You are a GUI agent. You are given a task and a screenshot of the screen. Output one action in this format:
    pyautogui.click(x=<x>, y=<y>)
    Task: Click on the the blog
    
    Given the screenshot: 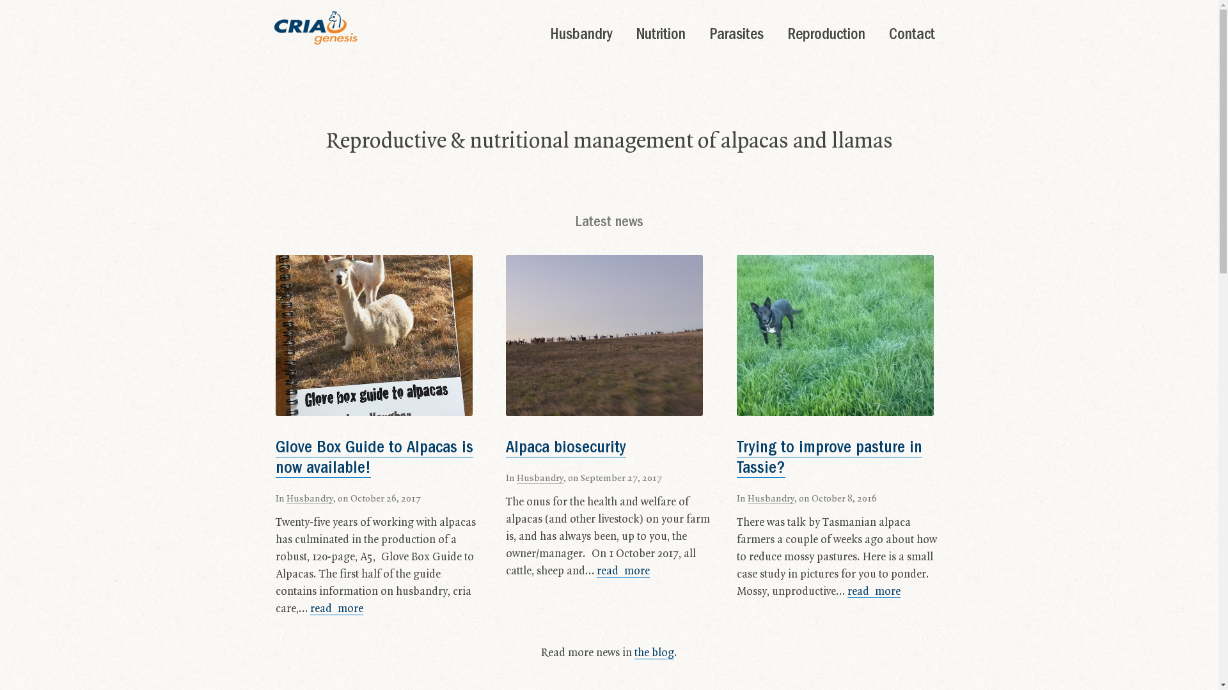 What is the action you would take?
    pyautogui.click(x=654, y=653)
    